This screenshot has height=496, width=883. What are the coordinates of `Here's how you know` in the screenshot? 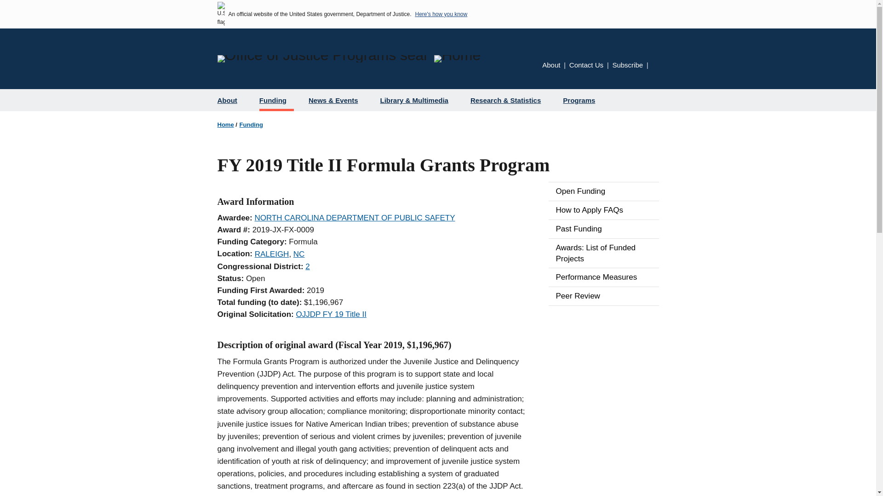 It's located at (441, 14).